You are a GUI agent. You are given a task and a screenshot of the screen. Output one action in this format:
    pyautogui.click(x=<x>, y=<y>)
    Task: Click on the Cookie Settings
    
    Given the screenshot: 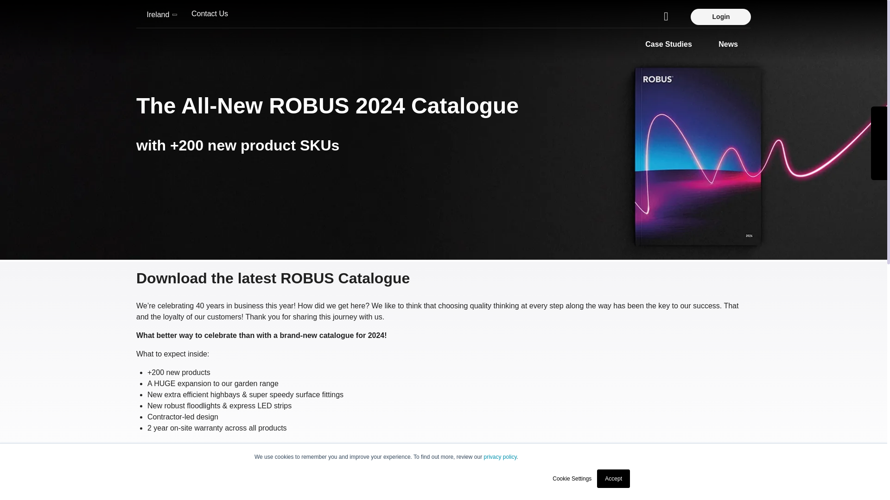 What is the action you would take?
    pyautogui.click(x=572, y=479)
    